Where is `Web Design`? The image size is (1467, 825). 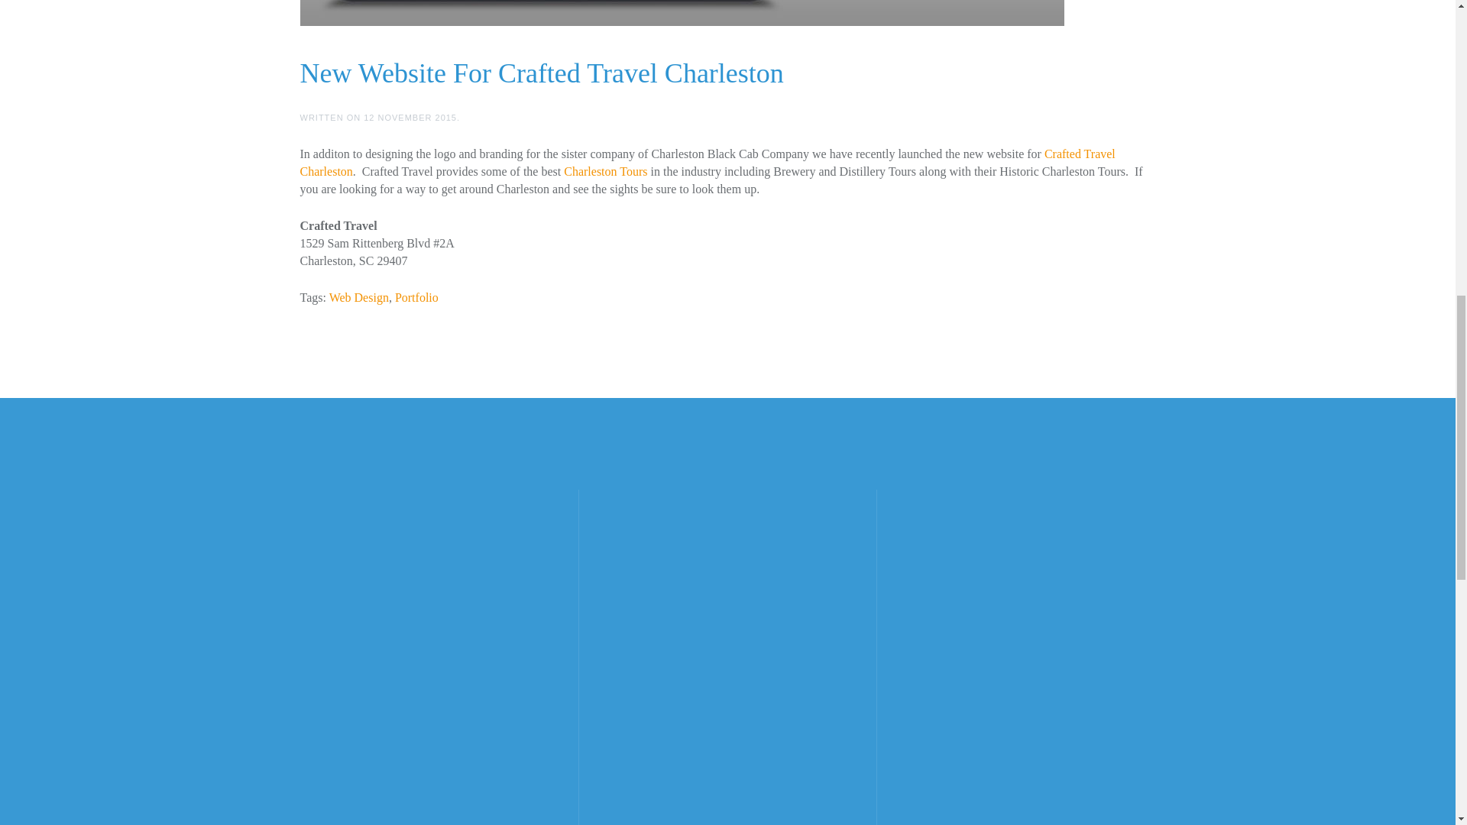 Web Design is located at coordinates (358, 298).